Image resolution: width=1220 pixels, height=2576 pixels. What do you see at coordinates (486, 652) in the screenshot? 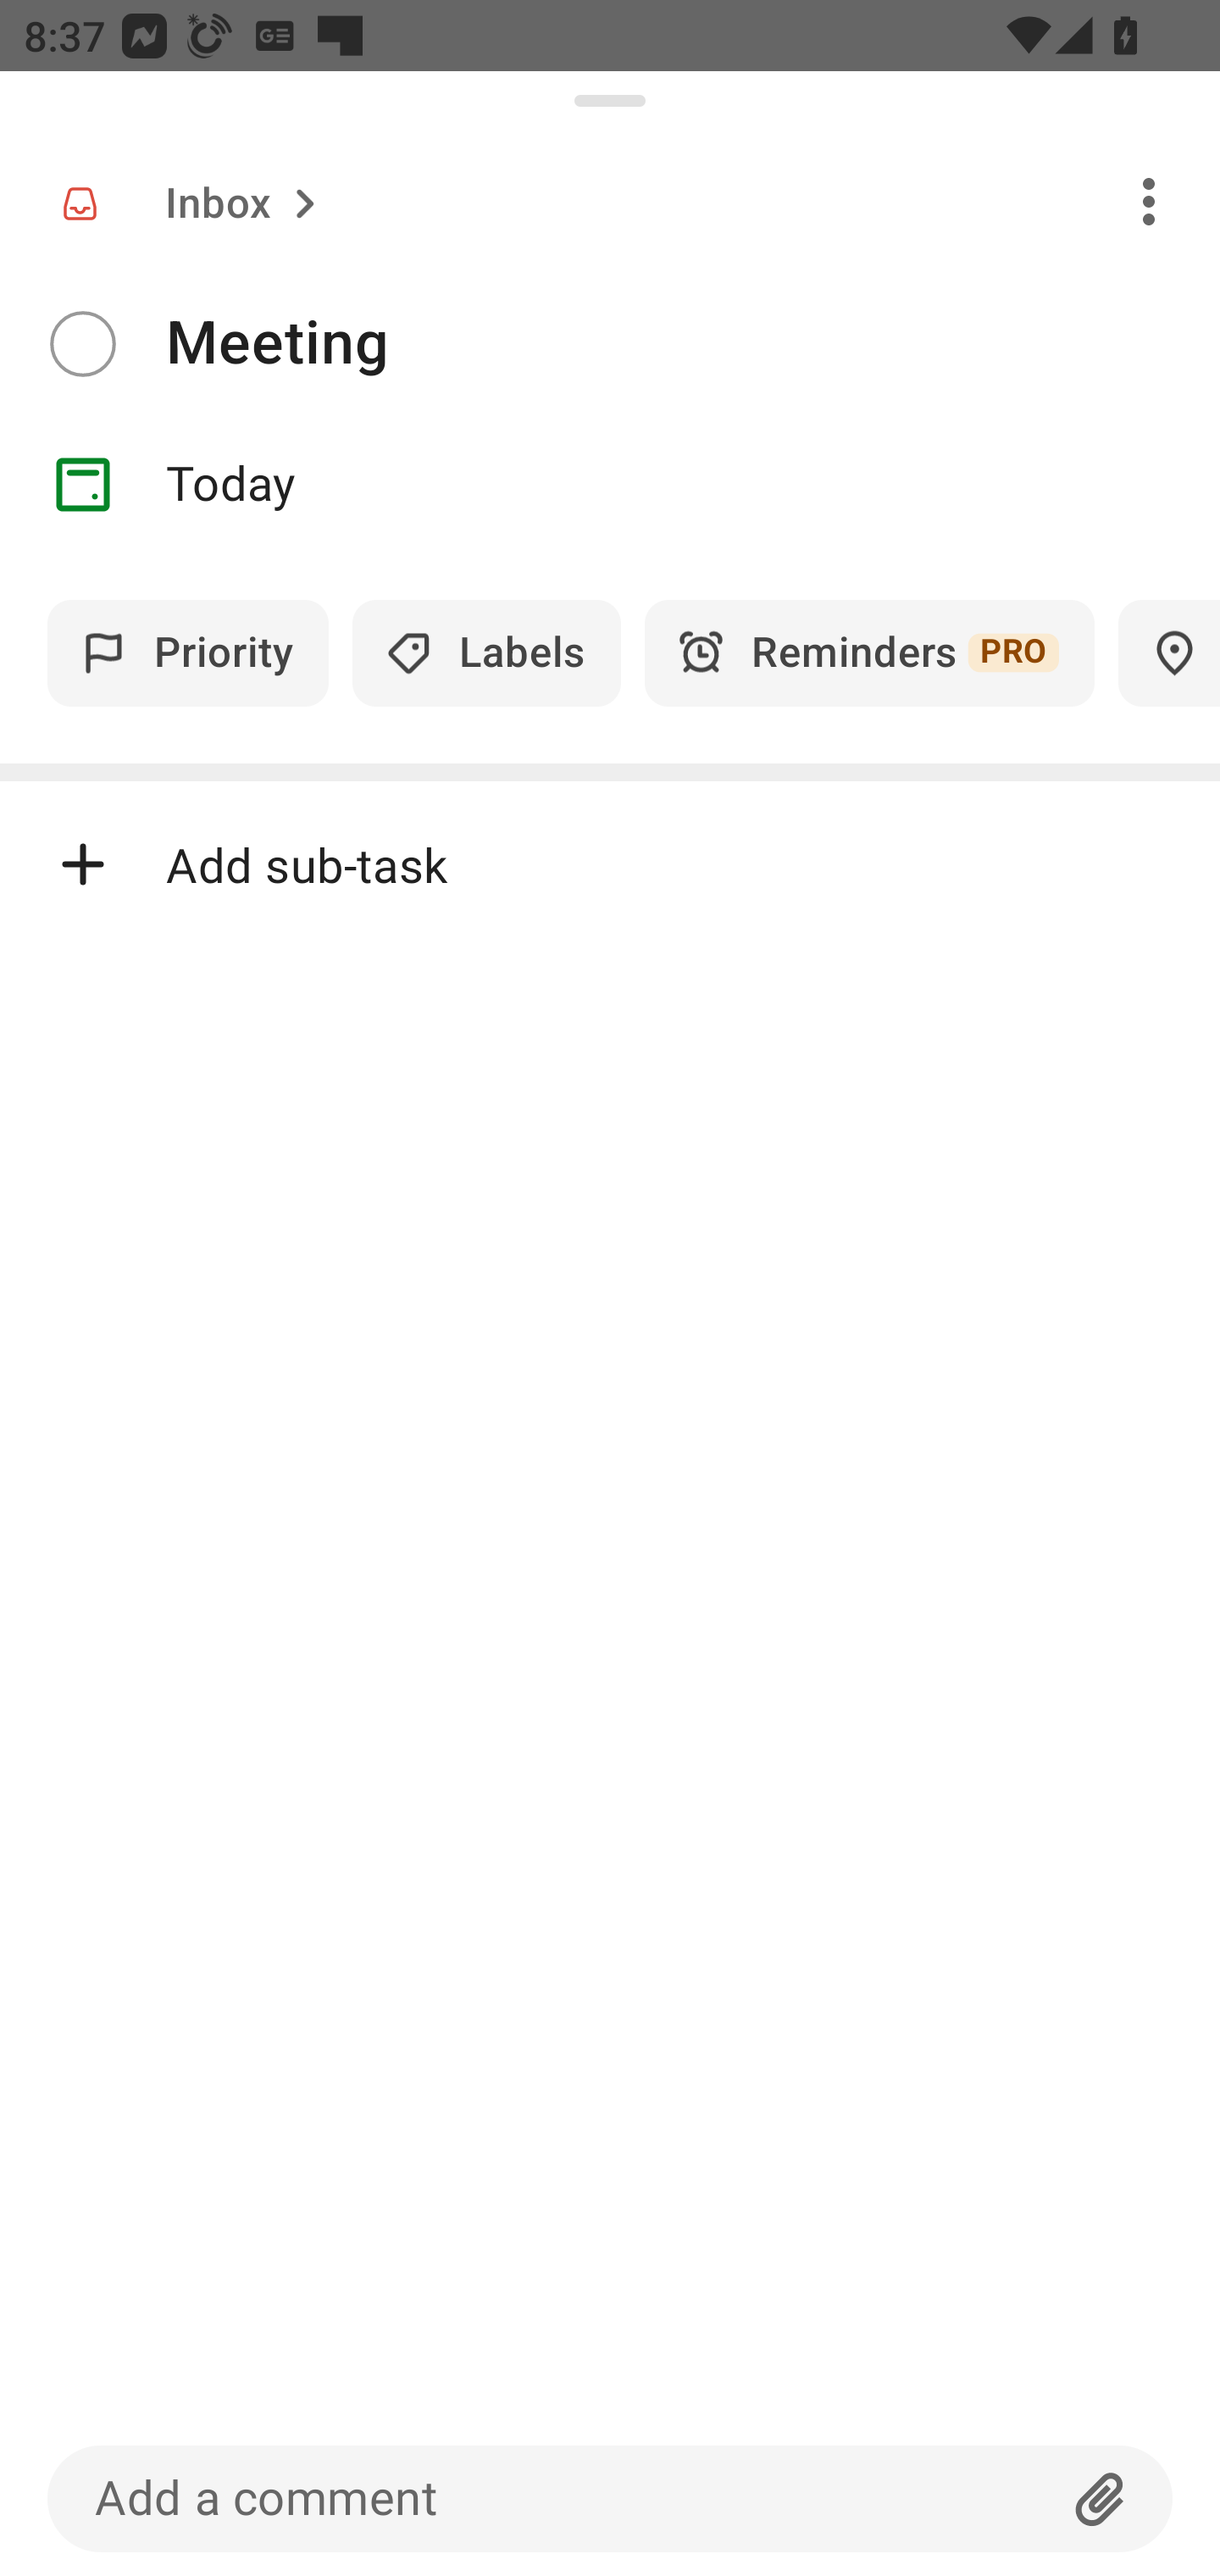
I see `Labels` at bounding box center [486, 652].